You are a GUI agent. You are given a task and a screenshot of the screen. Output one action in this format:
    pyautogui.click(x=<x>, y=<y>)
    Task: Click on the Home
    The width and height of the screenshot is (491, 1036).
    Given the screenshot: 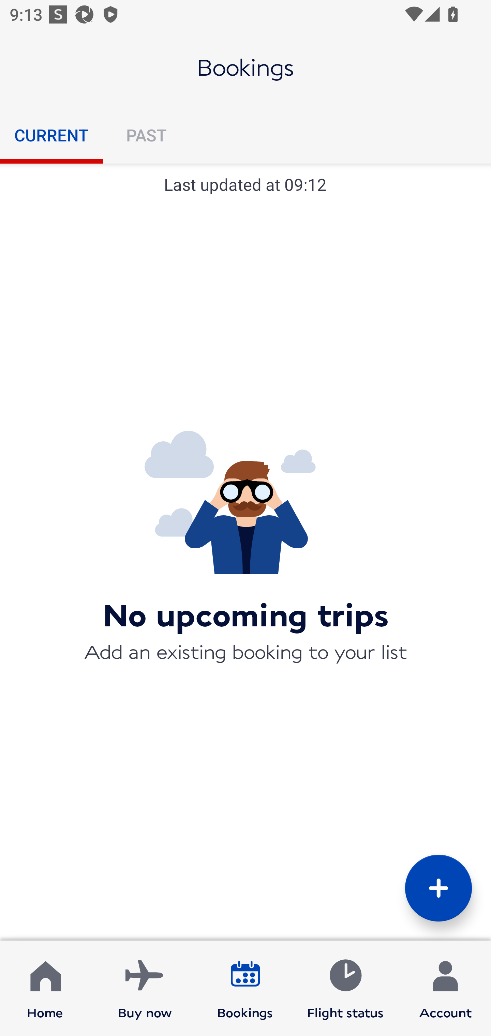 What is the action you would take?
    pyautogui.click(x=45, y=988)
    